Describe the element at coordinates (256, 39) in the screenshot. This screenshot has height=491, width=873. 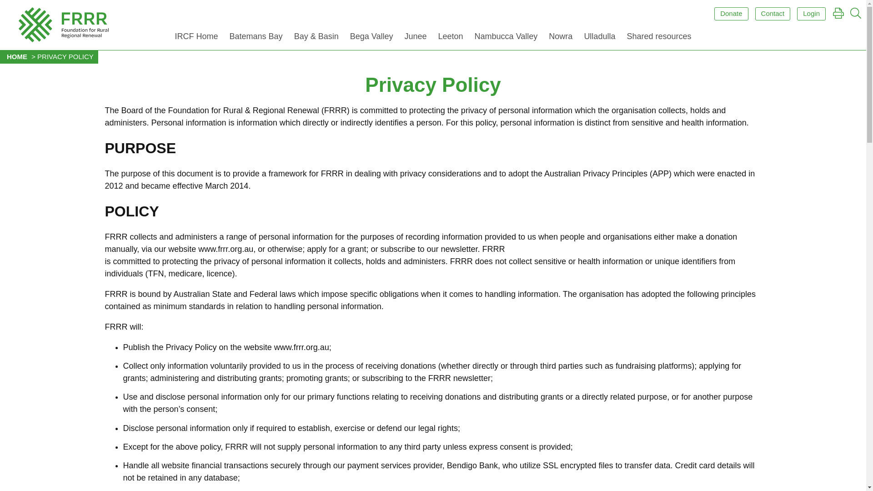
I see `Batemans Bay` at that location.